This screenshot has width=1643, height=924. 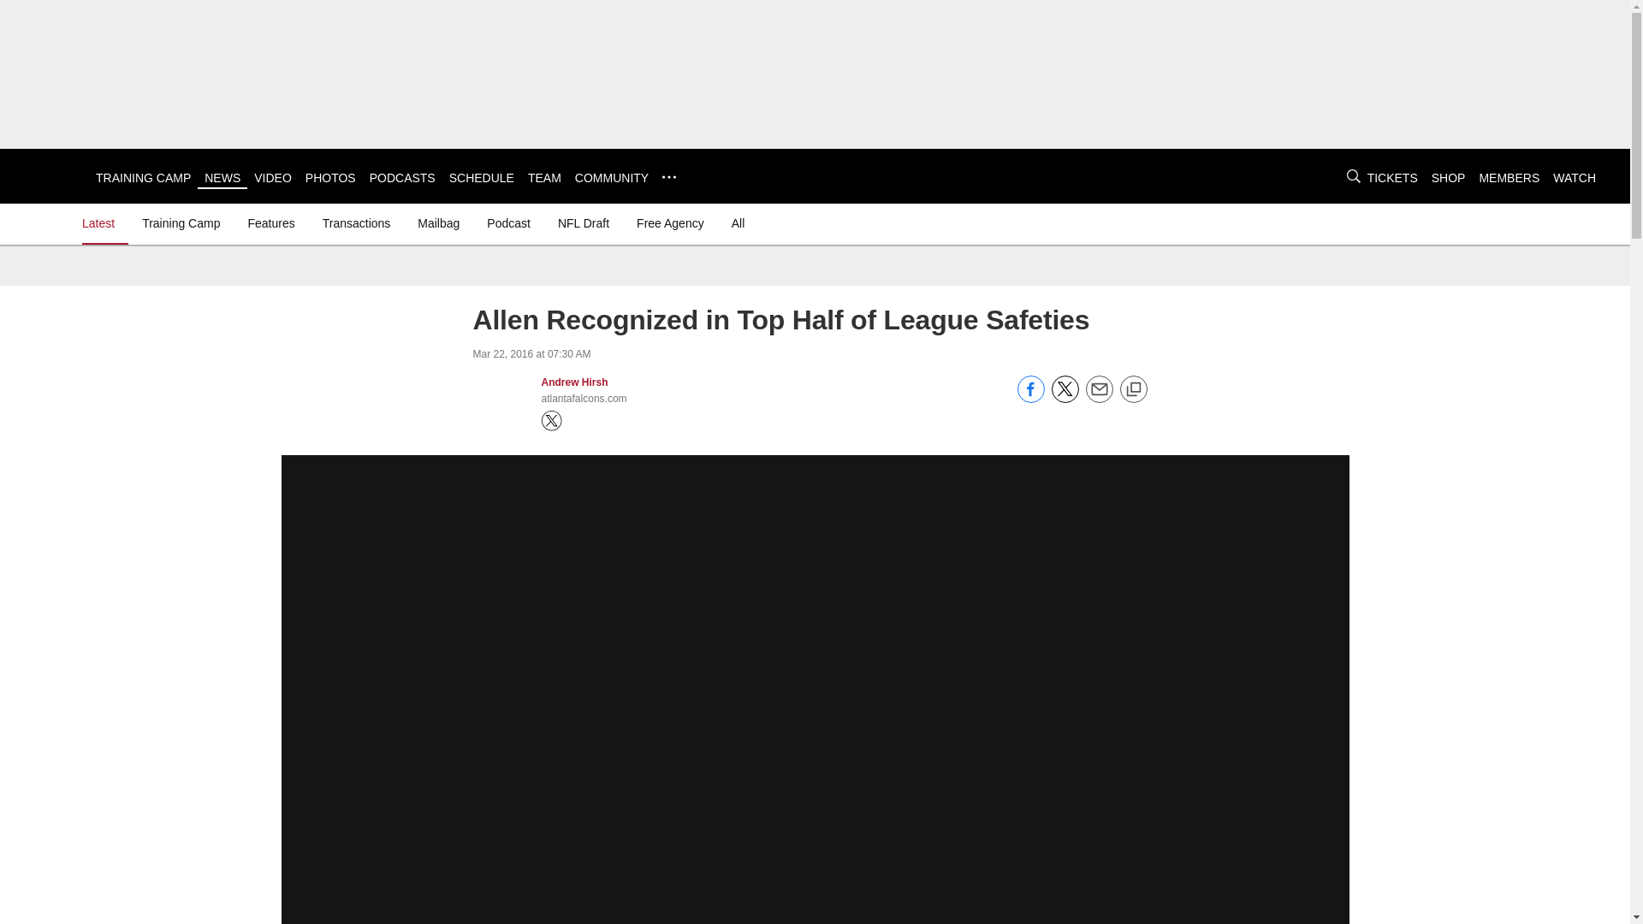 I want to click on Training Camp, so click(x=180, y=222).